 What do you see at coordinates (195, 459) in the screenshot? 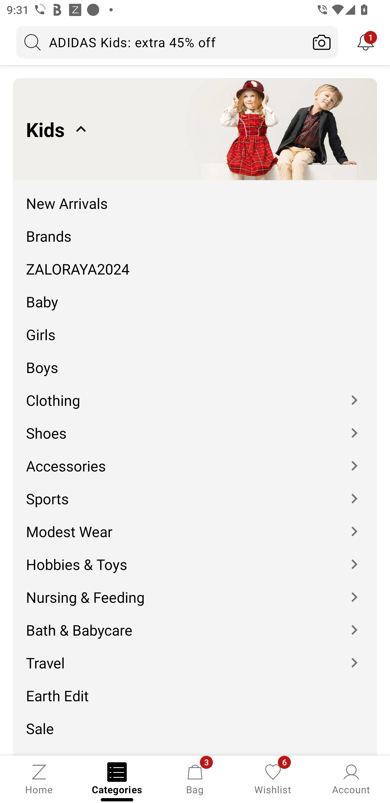
I see `Accessories` at bounding box center [195, 459].